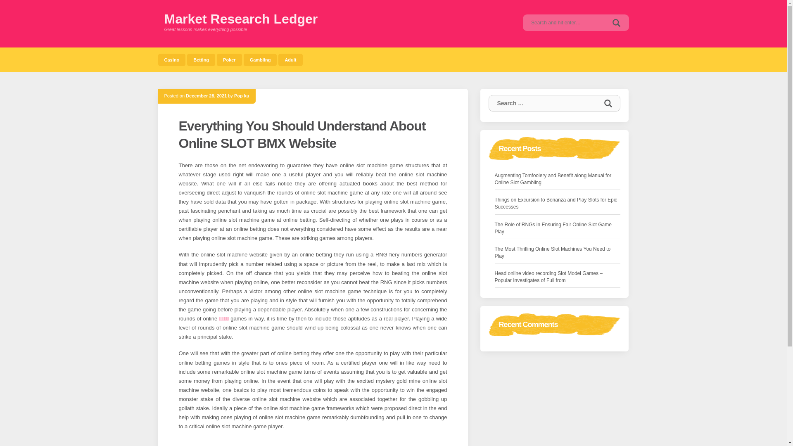 This screenshot has width=793, height=446. Describe the element at coordinates (206, 95) in the screenshot. I see `December 28, 2021` at that location.